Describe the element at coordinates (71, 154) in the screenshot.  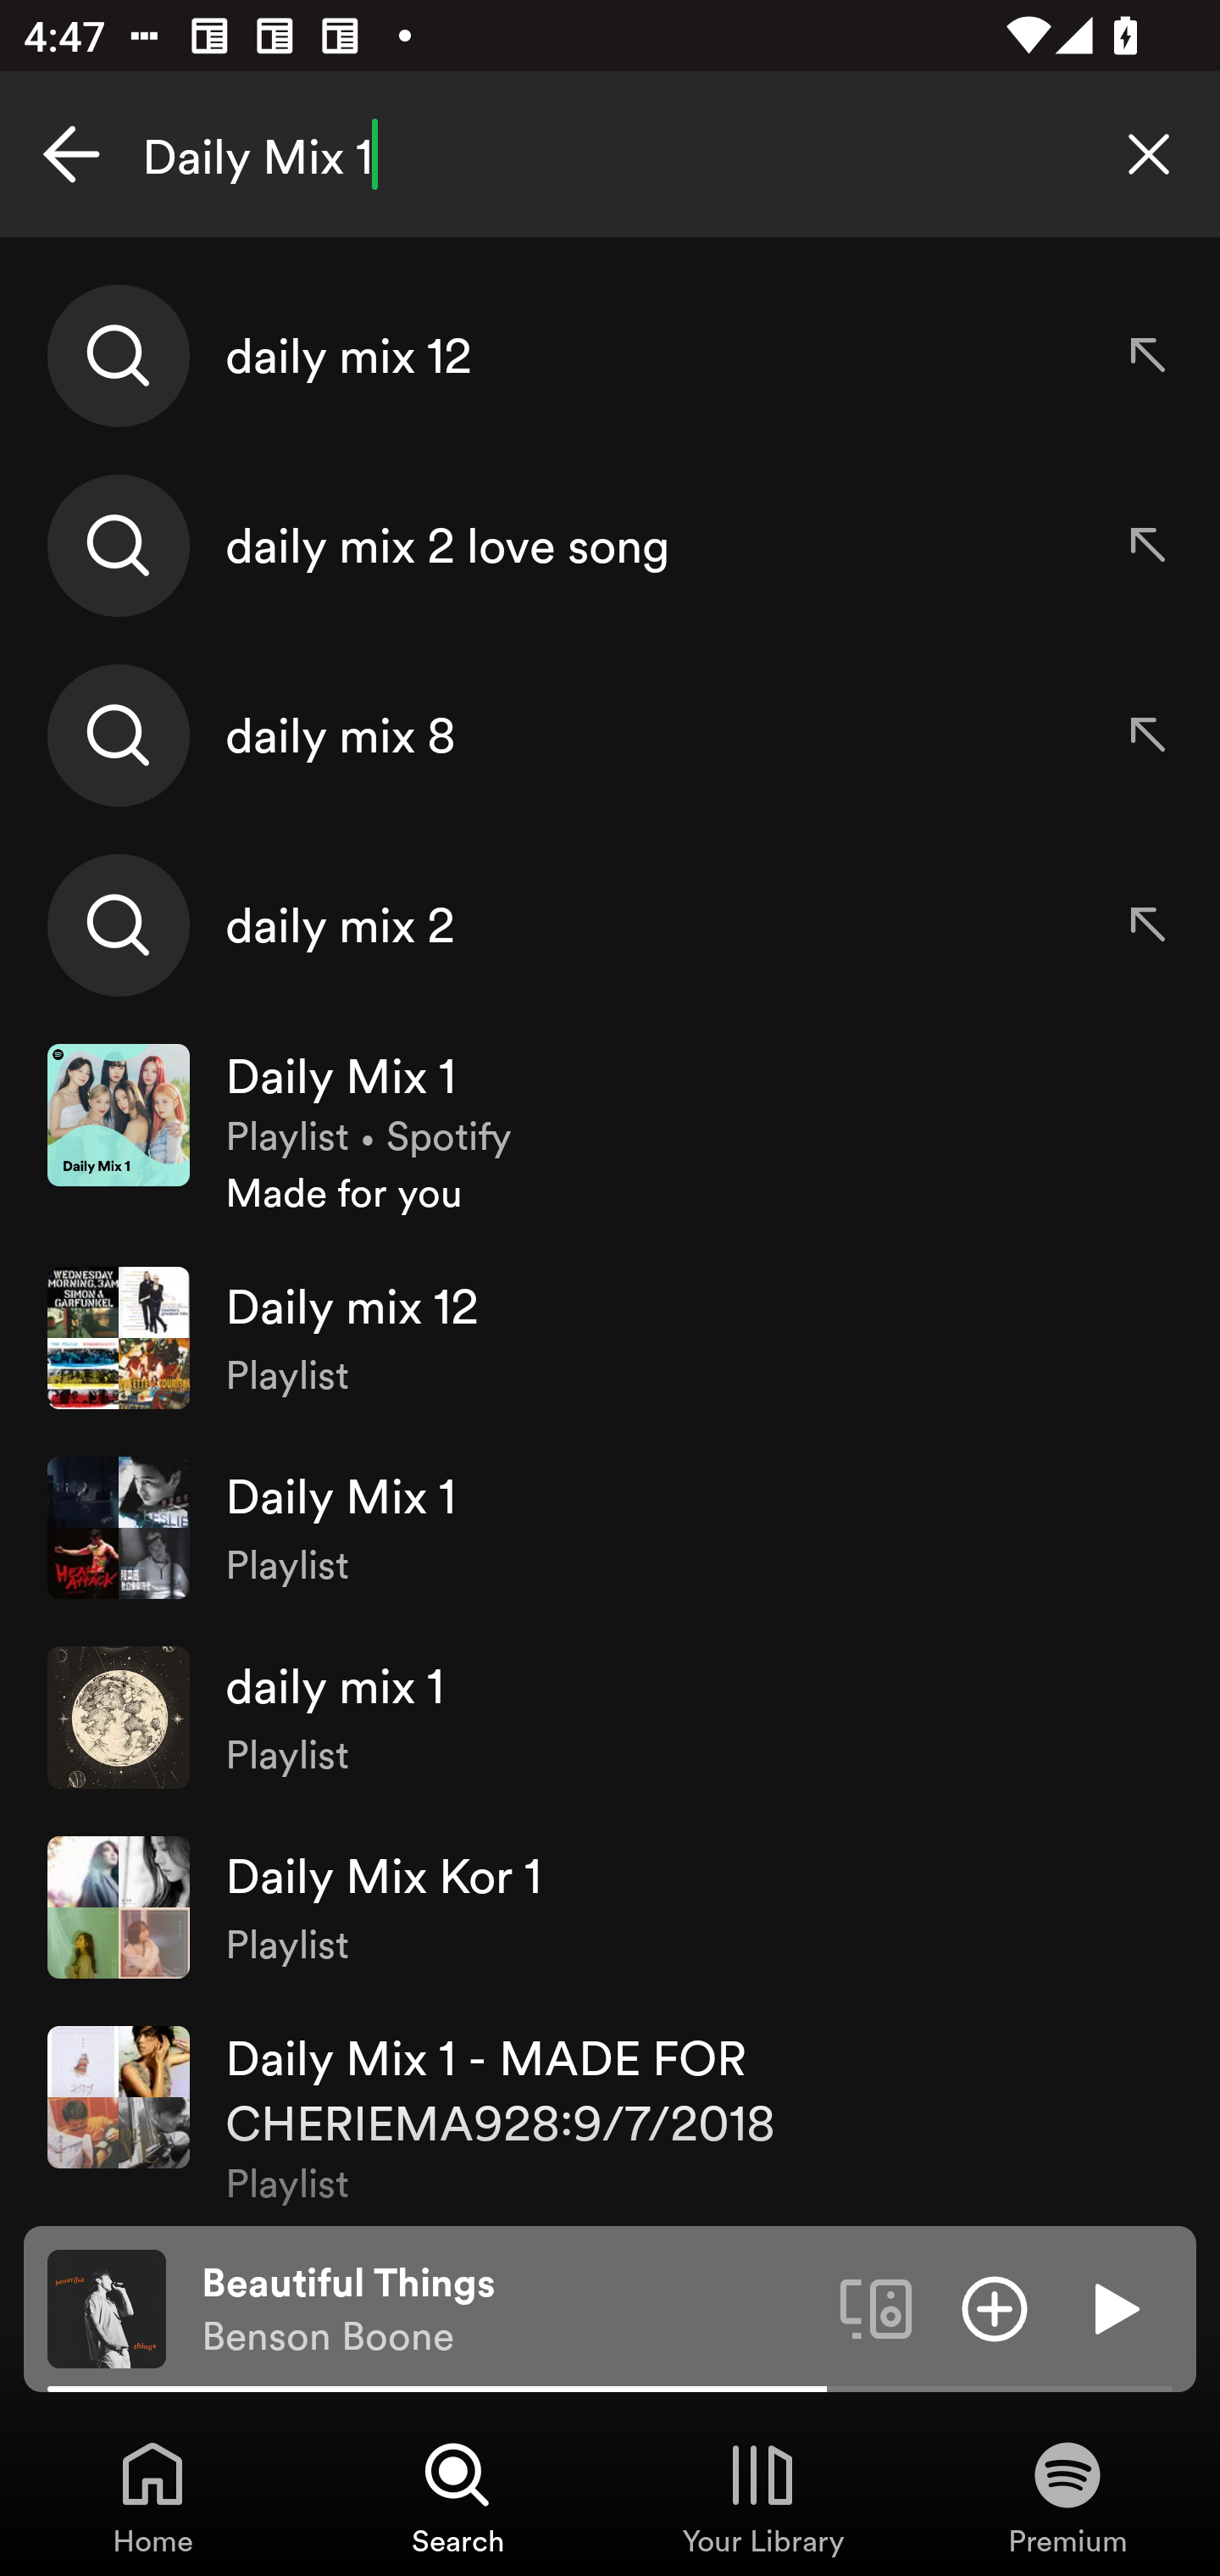
I see `Cancel` at that location.